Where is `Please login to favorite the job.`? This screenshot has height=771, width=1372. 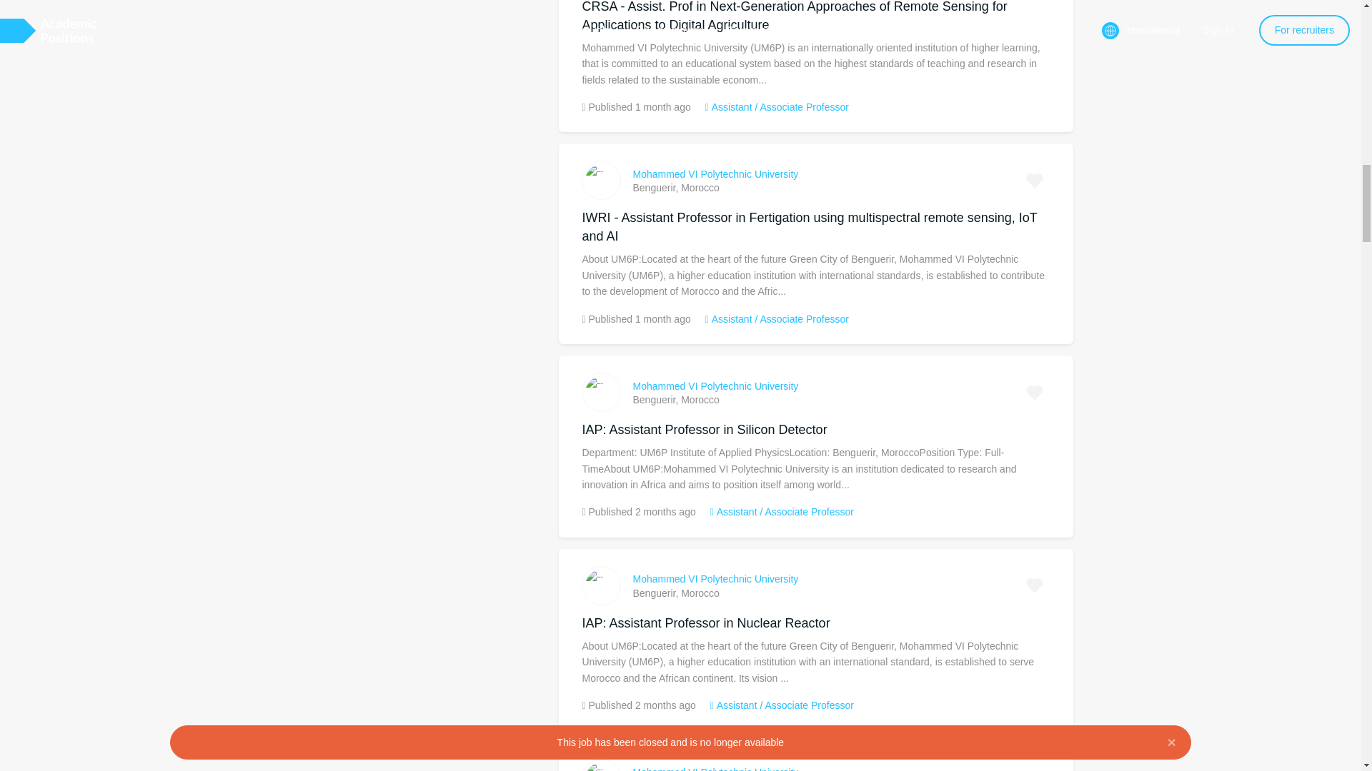
Please login to favorite the job. is located at coordinates (1035, 393).